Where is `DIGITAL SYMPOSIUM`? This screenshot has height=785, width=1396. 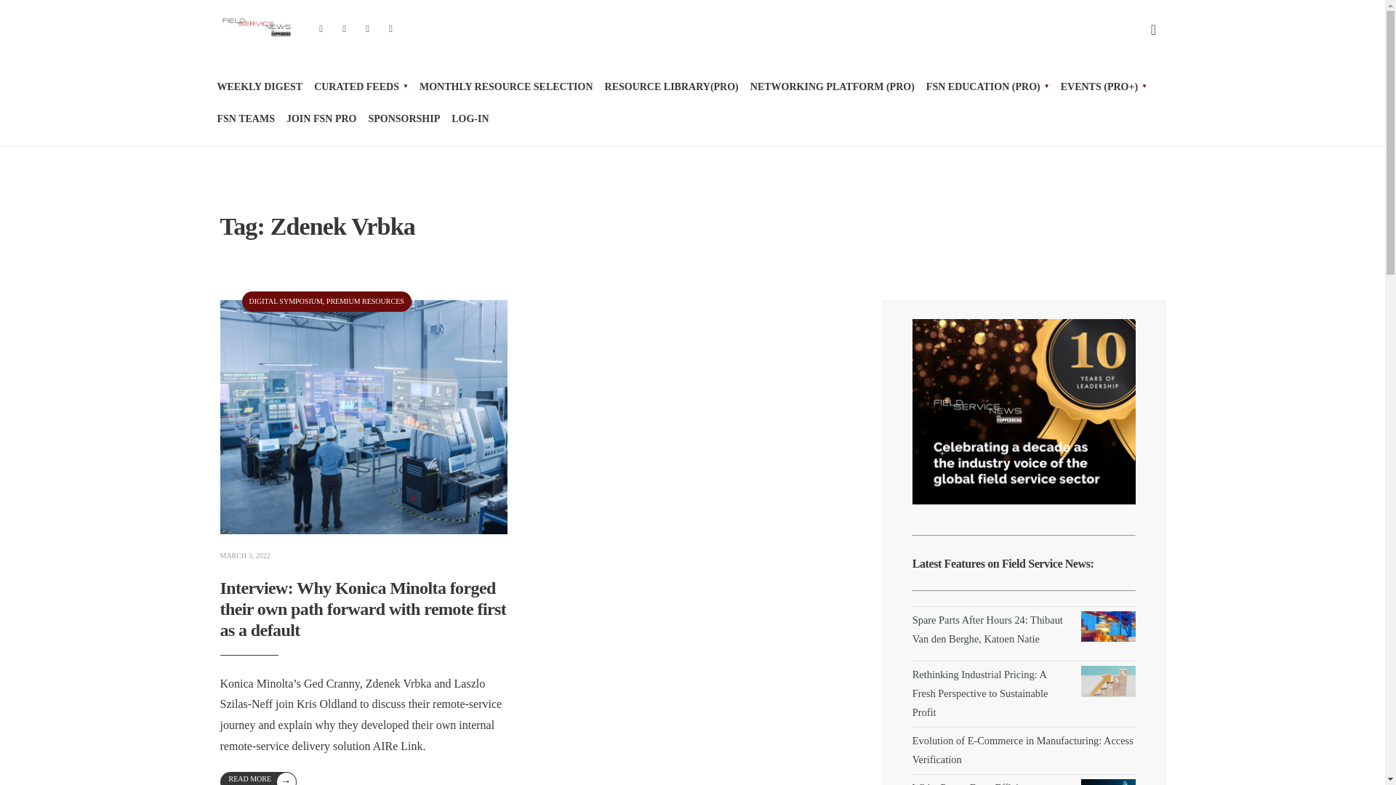 DIGITAL SYMPOSIUM is located at coordinates (285, 301).